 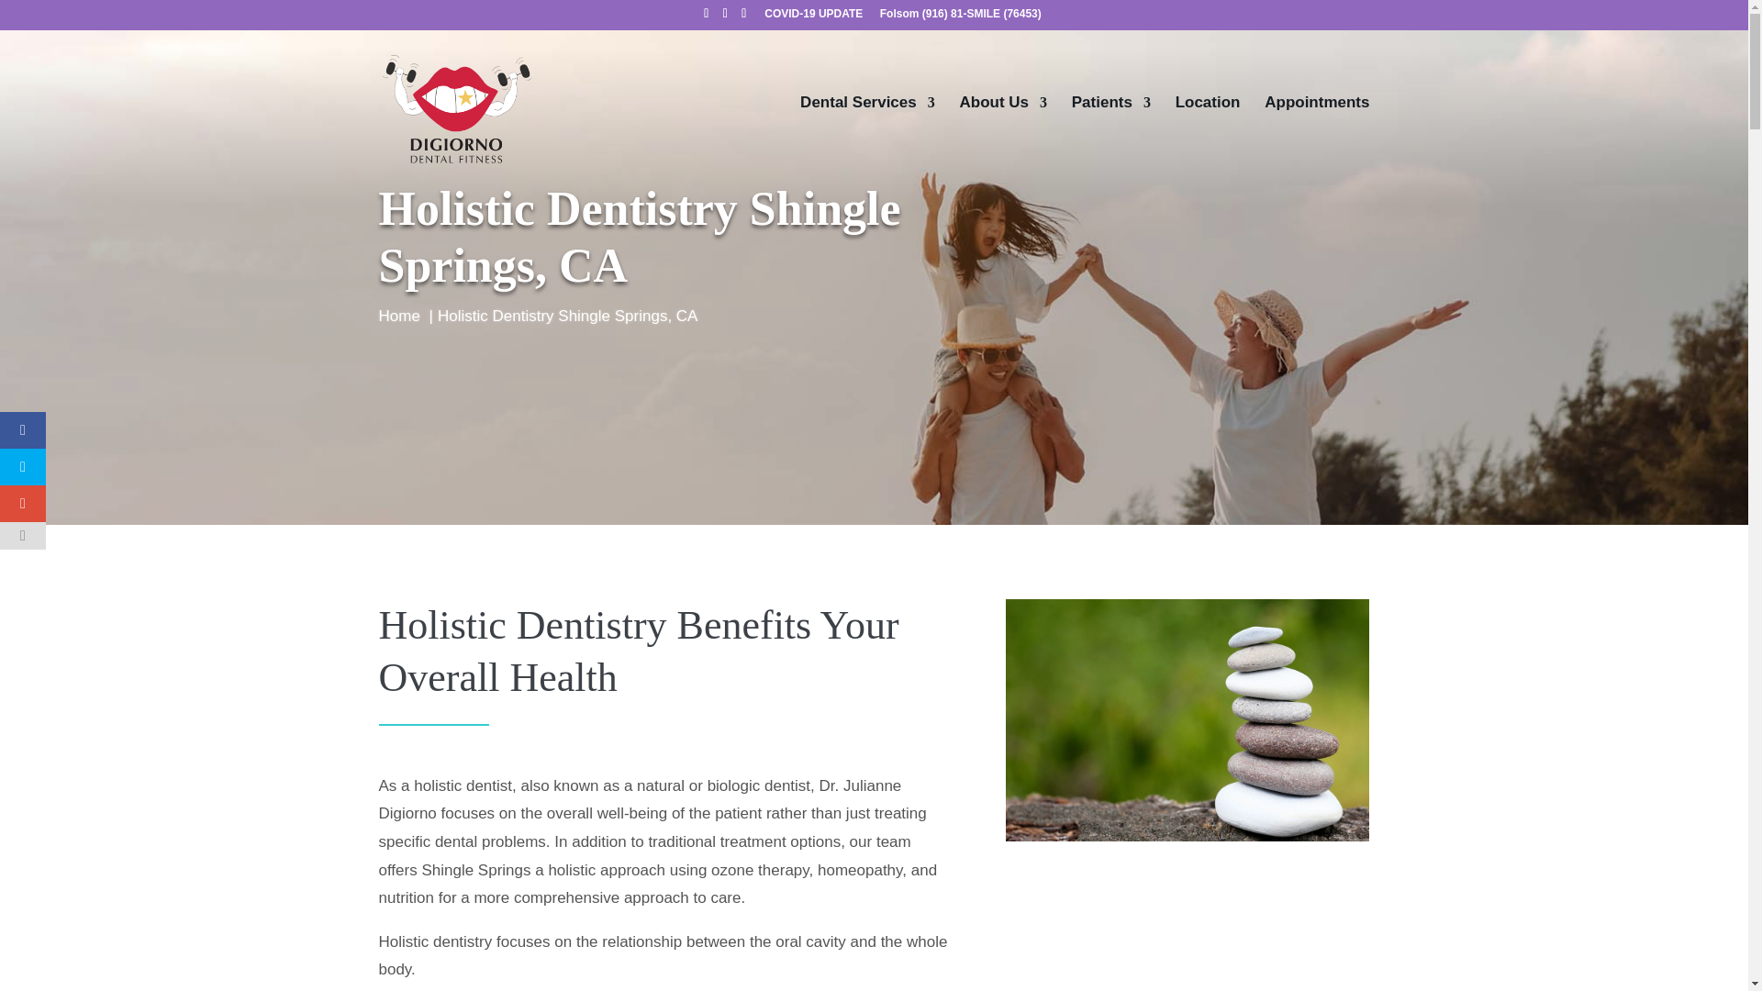 I want to click on About Us, so click(x=1002, y=137).